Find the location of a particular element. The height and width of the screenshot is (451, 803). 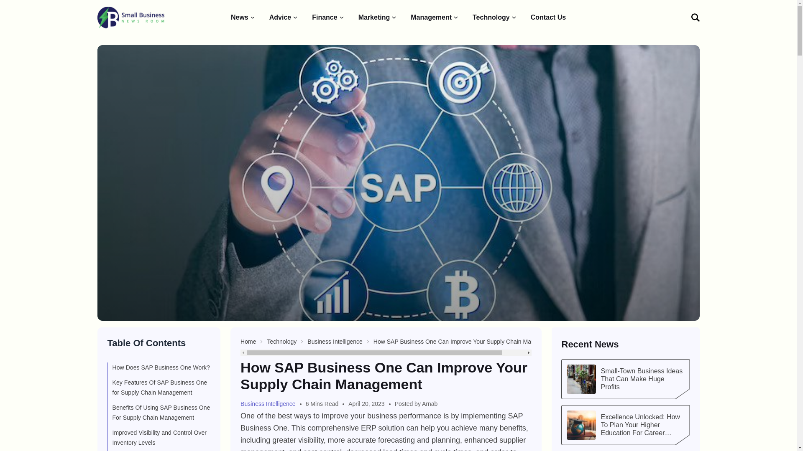

Management is located at coordinates (435, 18).